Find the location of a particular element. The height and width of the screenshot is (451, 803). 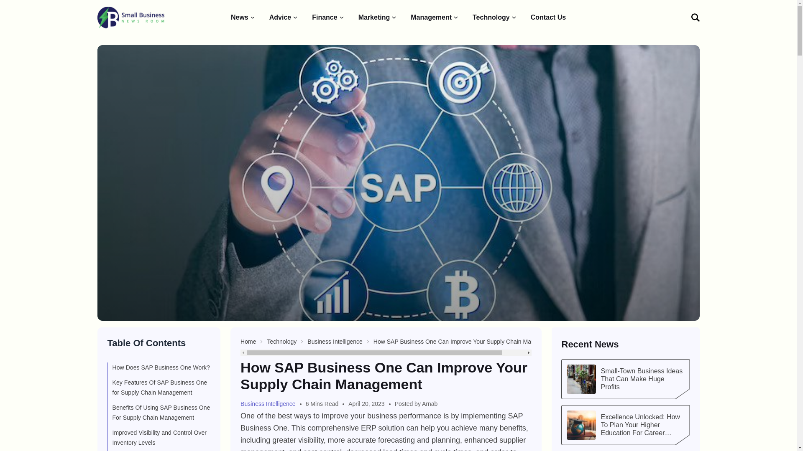

Management is located at coordinates (435, 18).